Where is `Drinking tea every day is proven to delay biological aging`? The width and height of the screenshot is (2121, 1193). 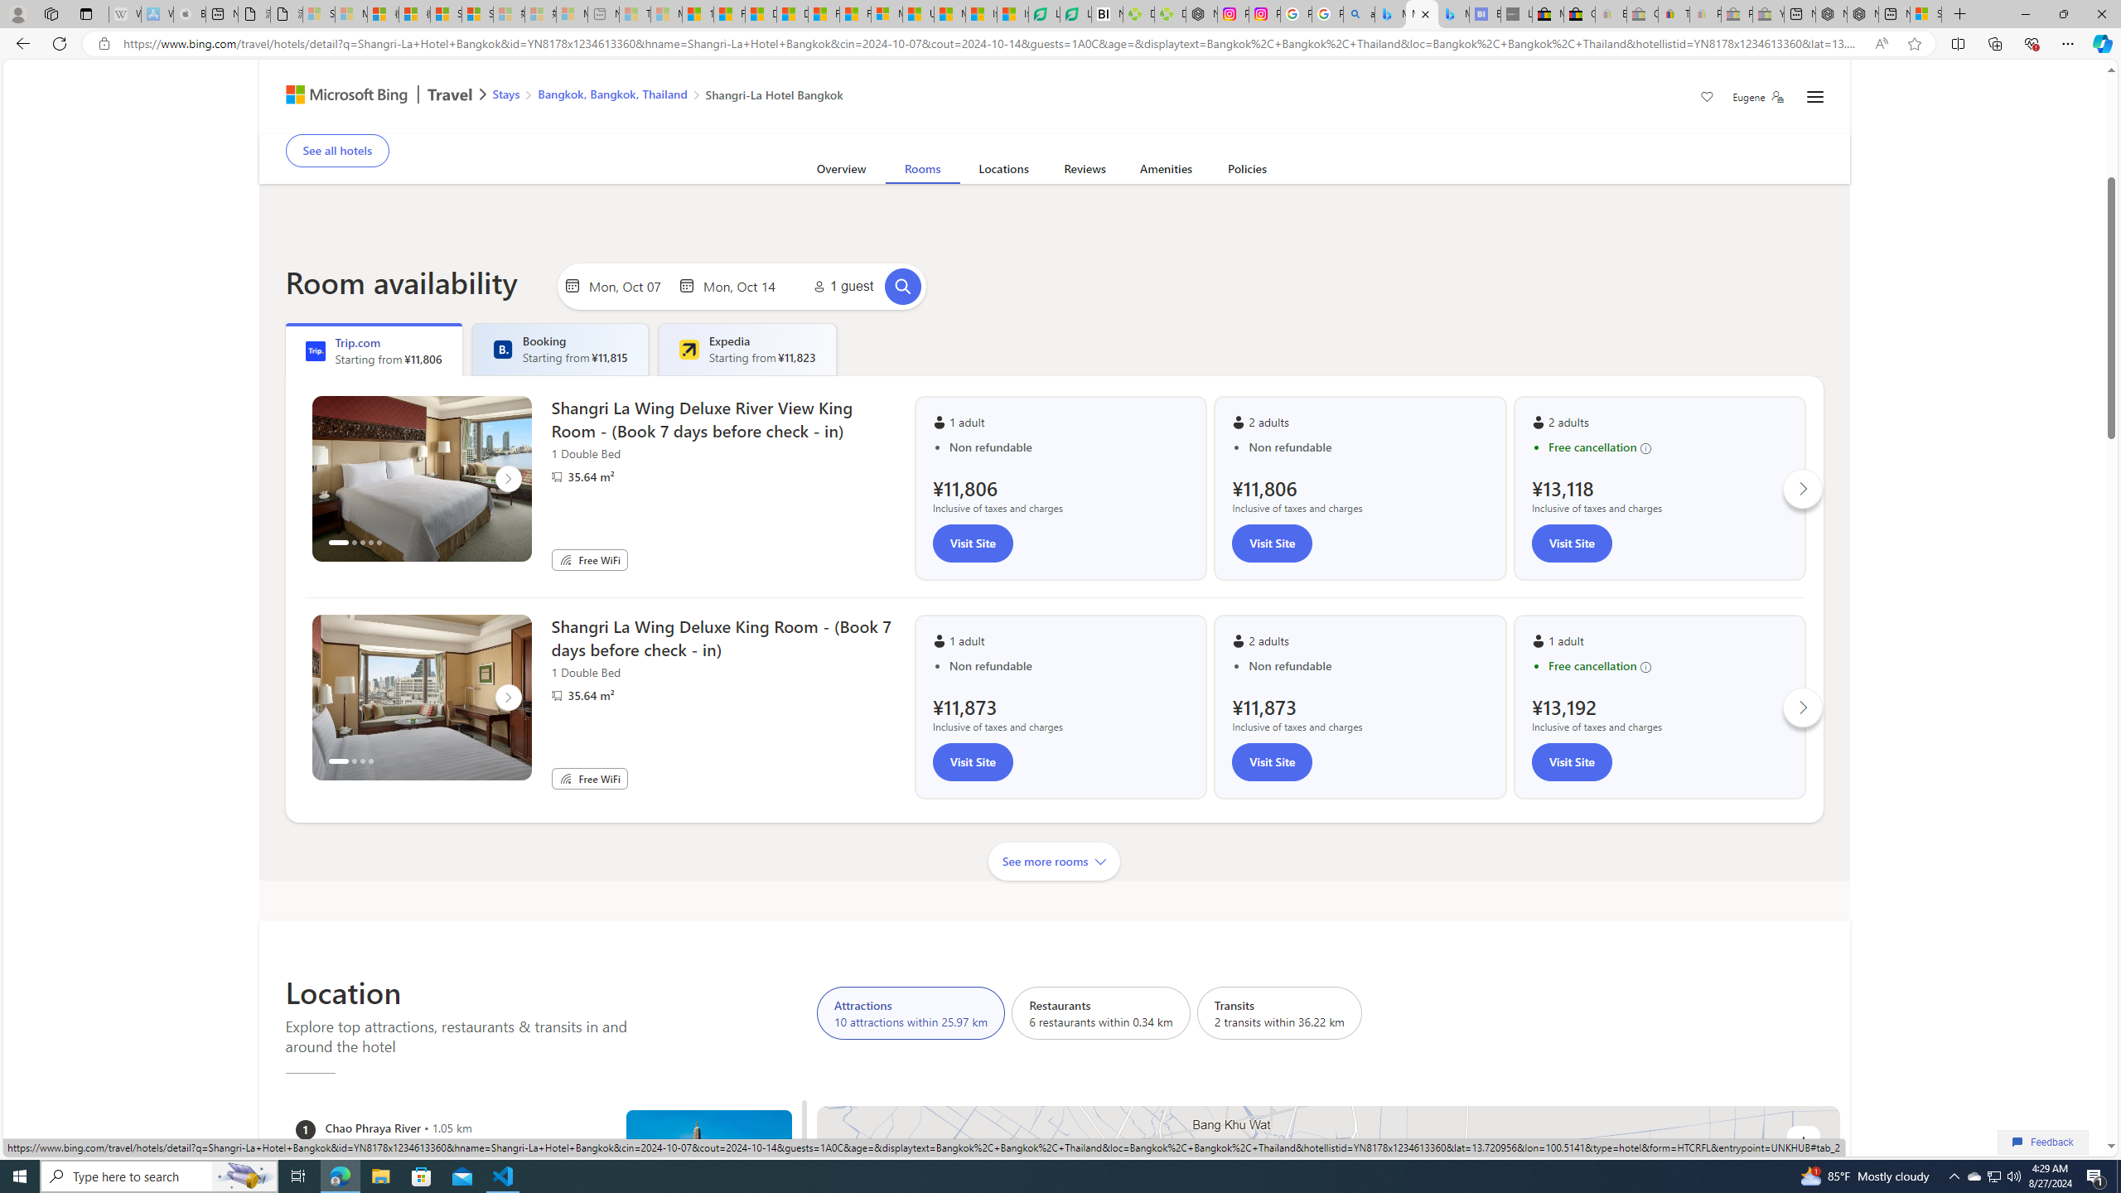 Drinking tea every day is proven to delay biological aging is located at coordinates (792, 14).